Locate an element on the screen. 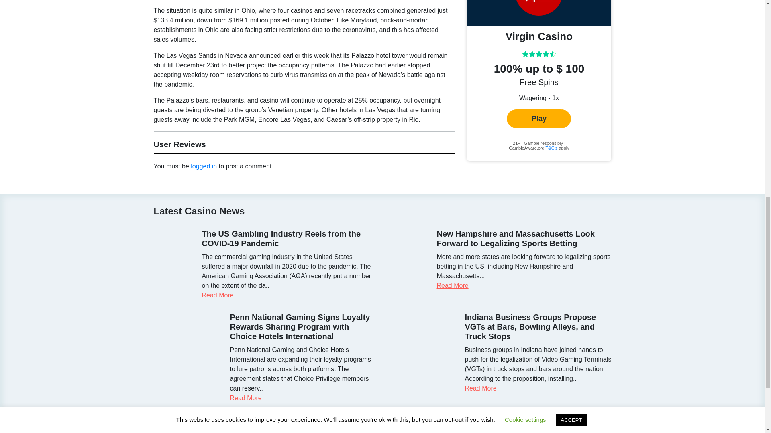 This screenshot has height=433, width=771. Read More is located at coordinates (453, 285).